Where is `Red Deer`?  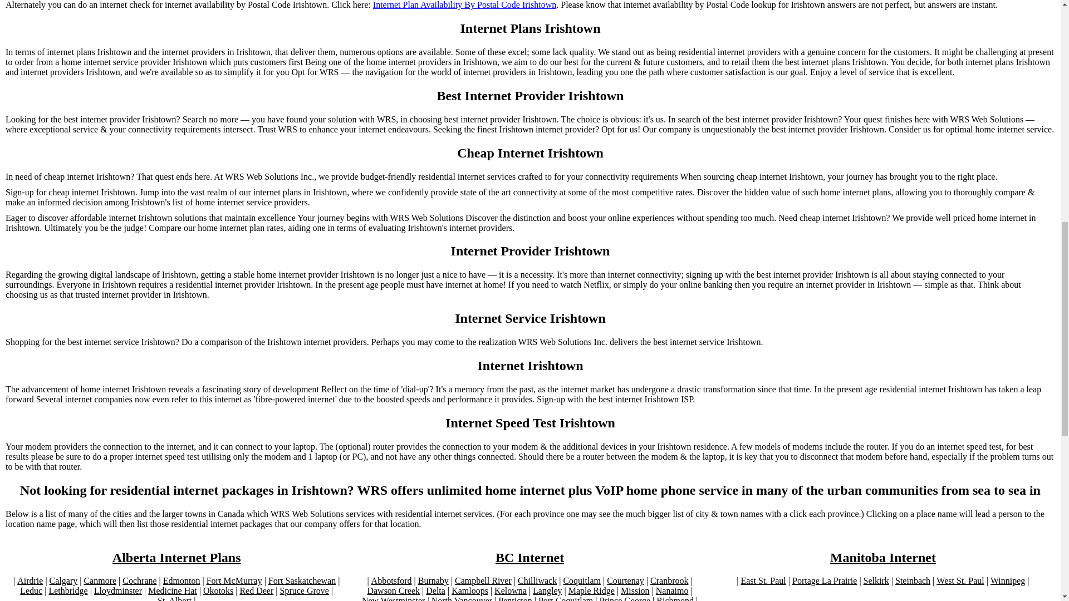
Red Deer is located at coordinates (256, 591).